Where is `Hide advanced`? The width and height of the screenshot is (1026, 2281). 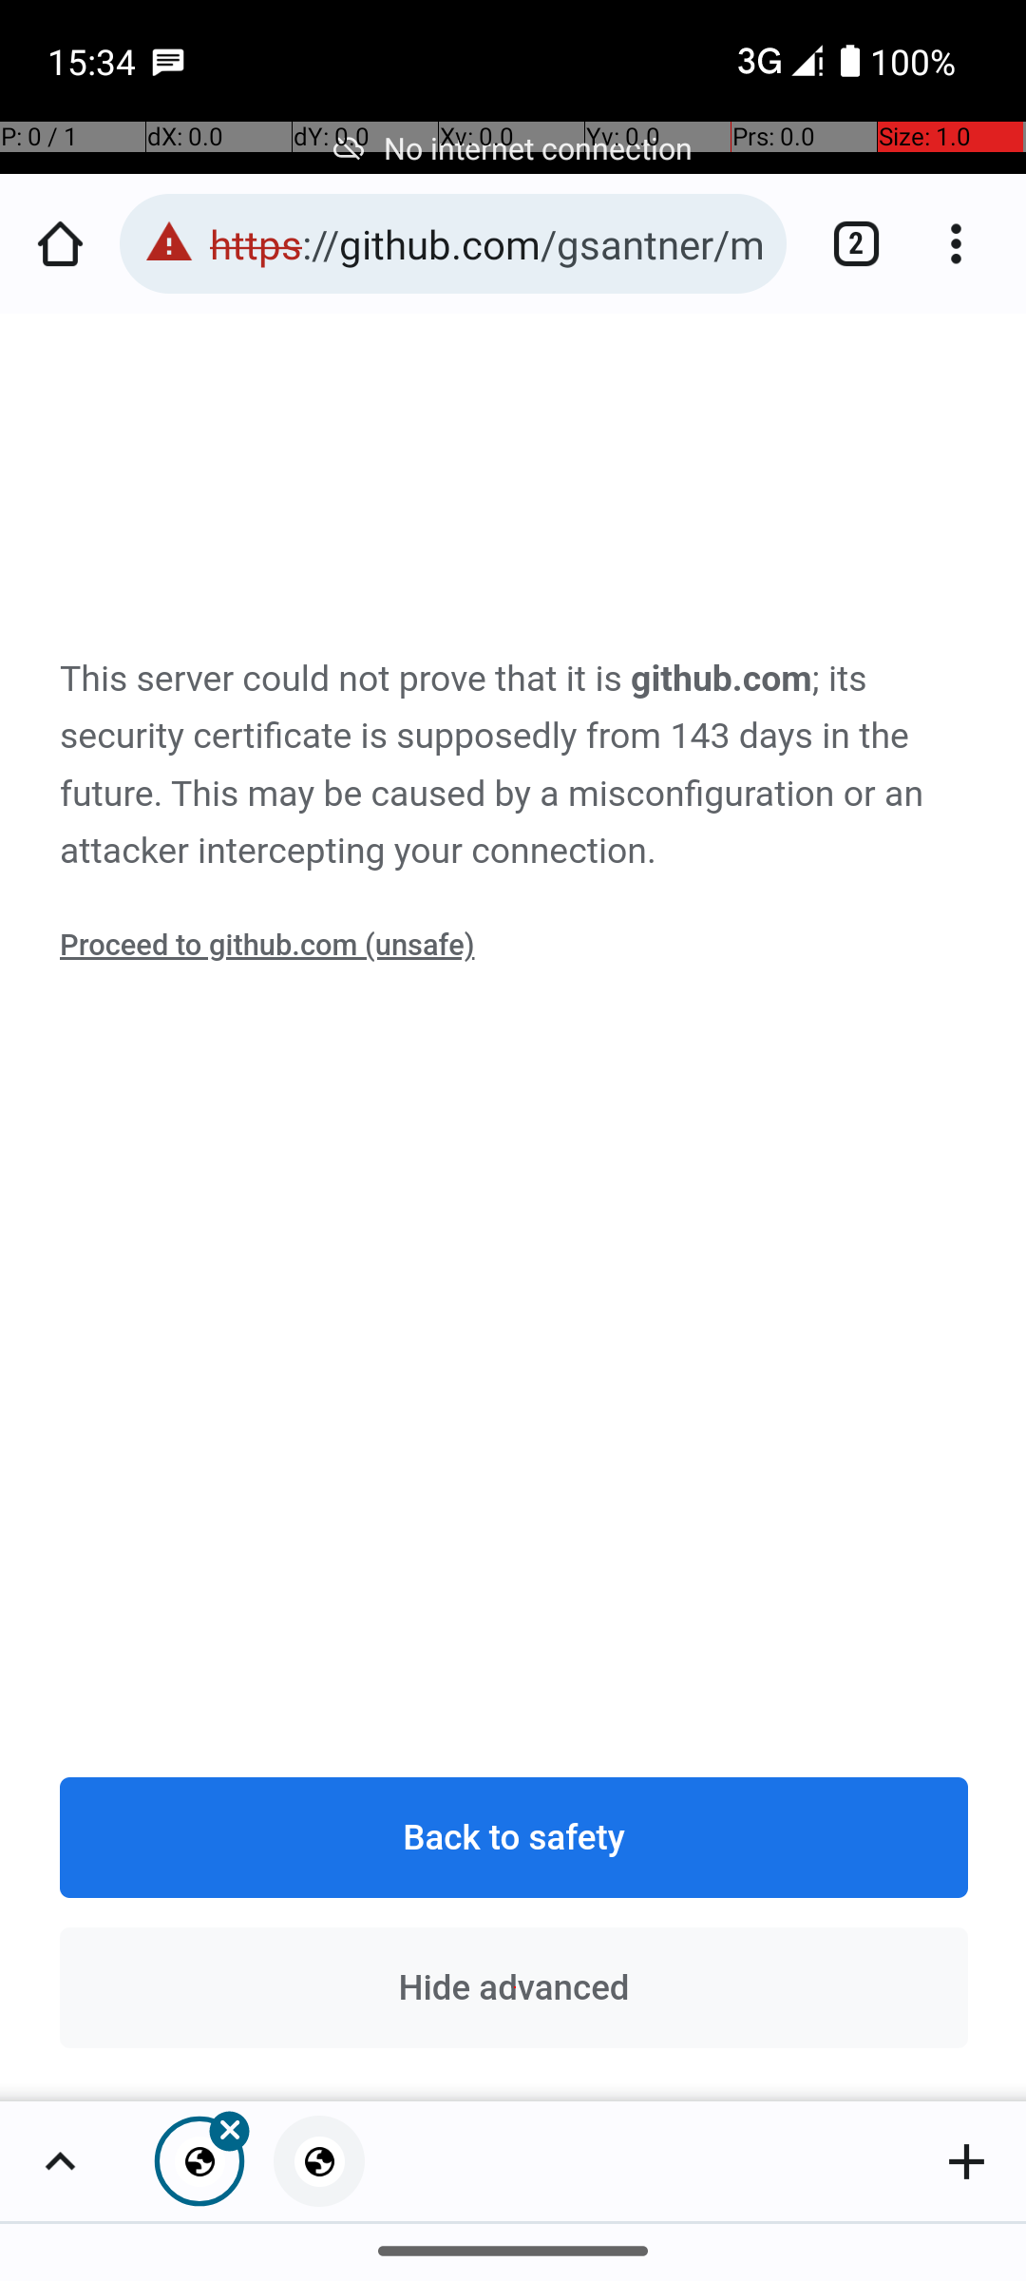
Hide advanced is located at coordinates (515, 1987).